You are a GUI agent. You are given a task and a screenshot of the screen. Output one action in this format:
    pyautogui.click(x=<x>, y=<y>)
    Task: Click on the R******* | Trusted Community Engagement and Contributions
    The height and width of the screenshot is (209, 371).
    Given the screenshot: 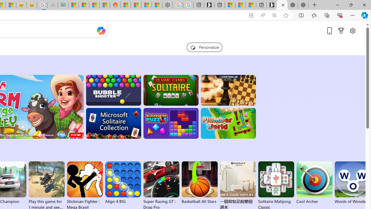 What is the action you would take?
    pyautogui.click(x=126, y=5)
    